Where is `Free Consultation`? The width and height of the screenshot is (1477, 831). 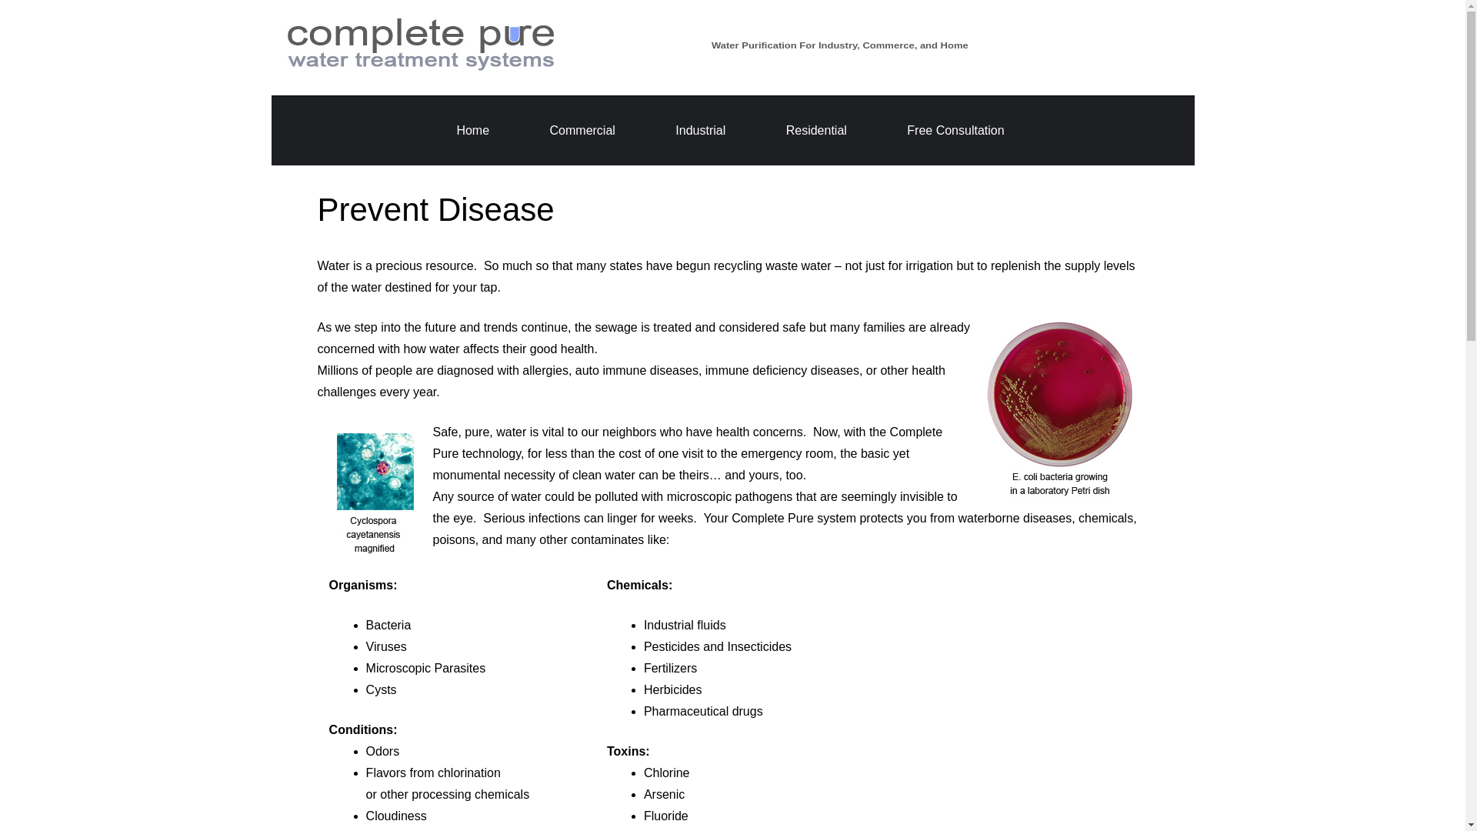
Free Consultation is located at coordinates (955, 130).